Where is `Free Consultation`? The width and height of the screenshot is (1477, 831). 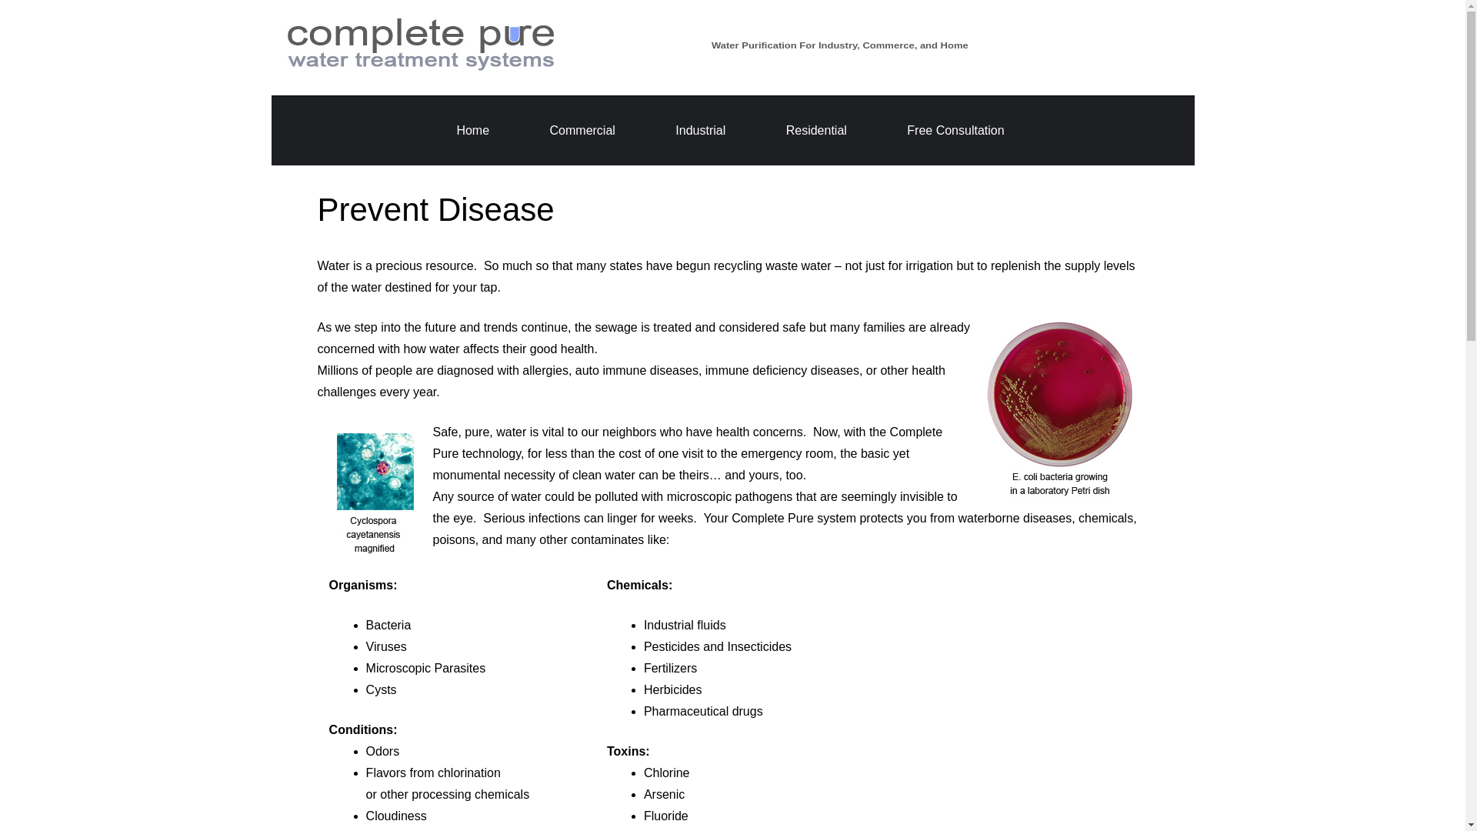
Free Consultation is located at coordinates (955, 130).